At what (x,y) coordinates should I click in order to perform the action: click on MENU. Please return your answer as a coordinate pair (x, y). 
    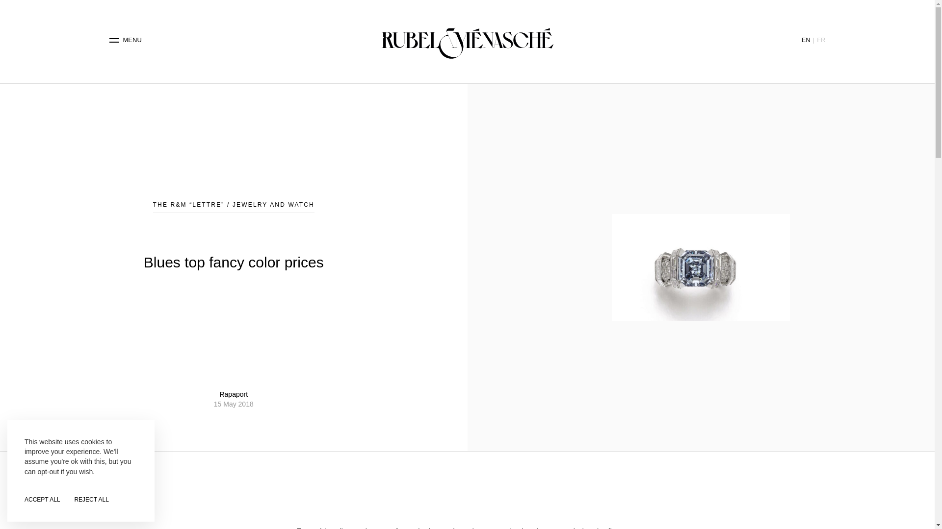
    Looking at the image, I should click on (126, 40).